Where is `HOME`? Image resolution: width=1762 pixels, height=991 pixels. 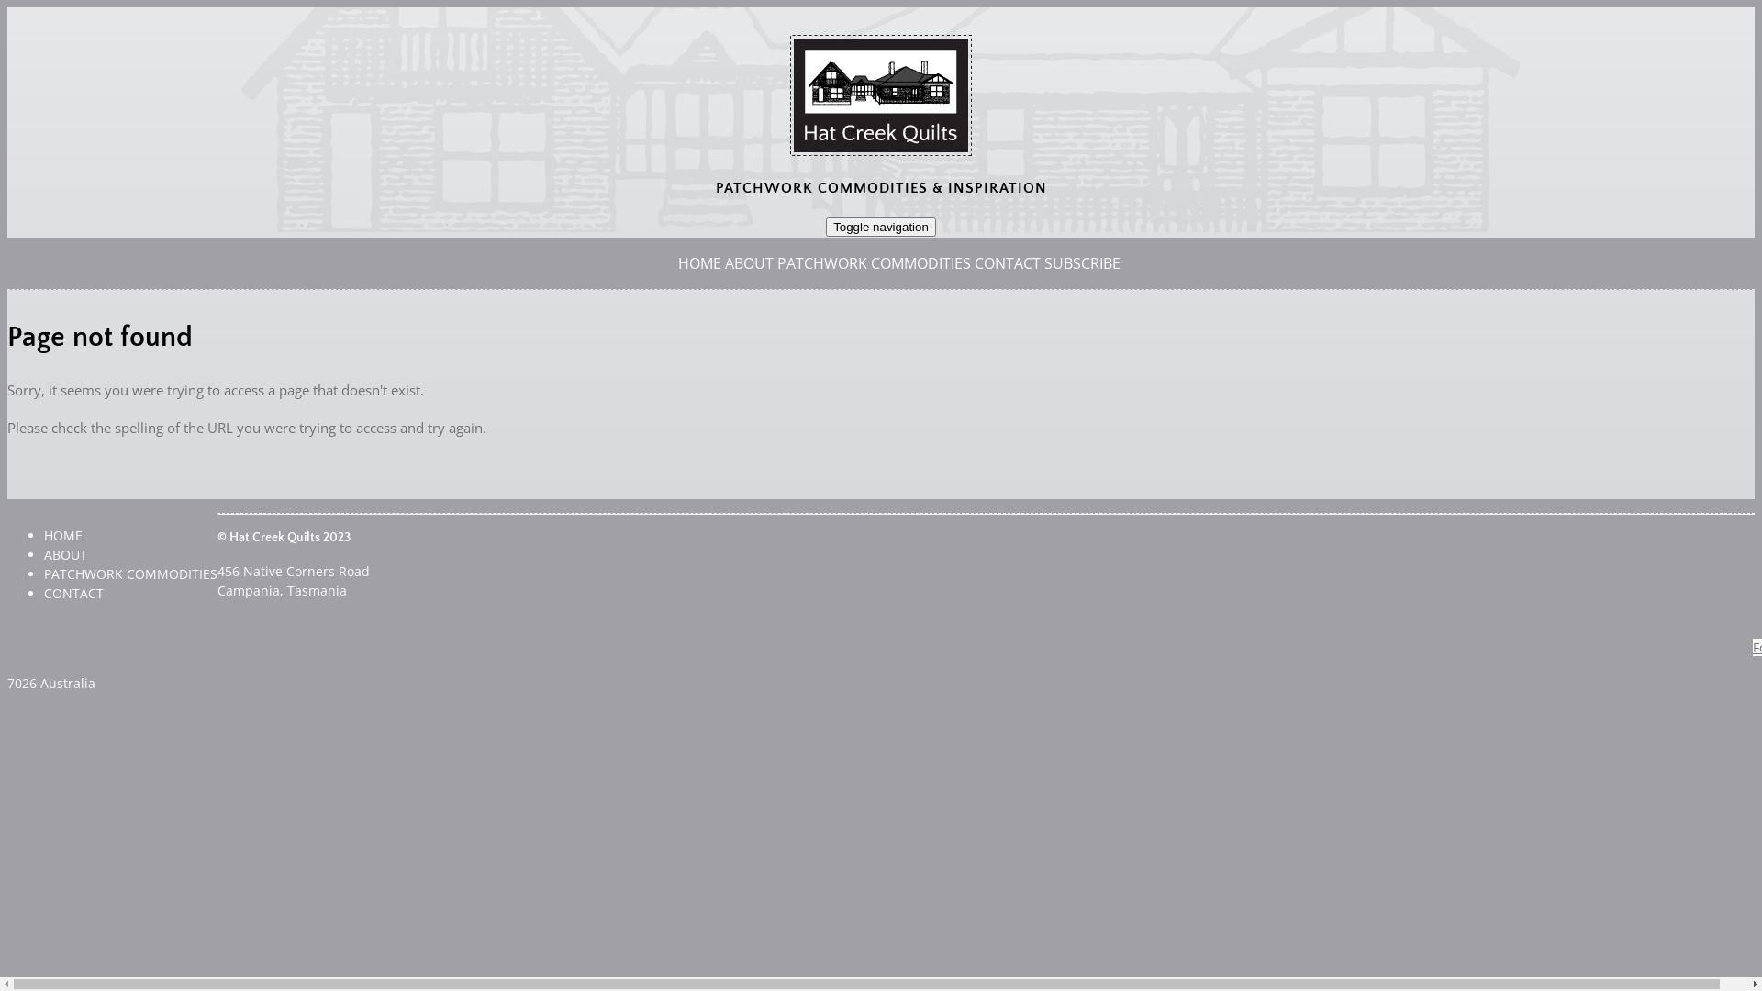 HOME is located at coordinates (699, 263).